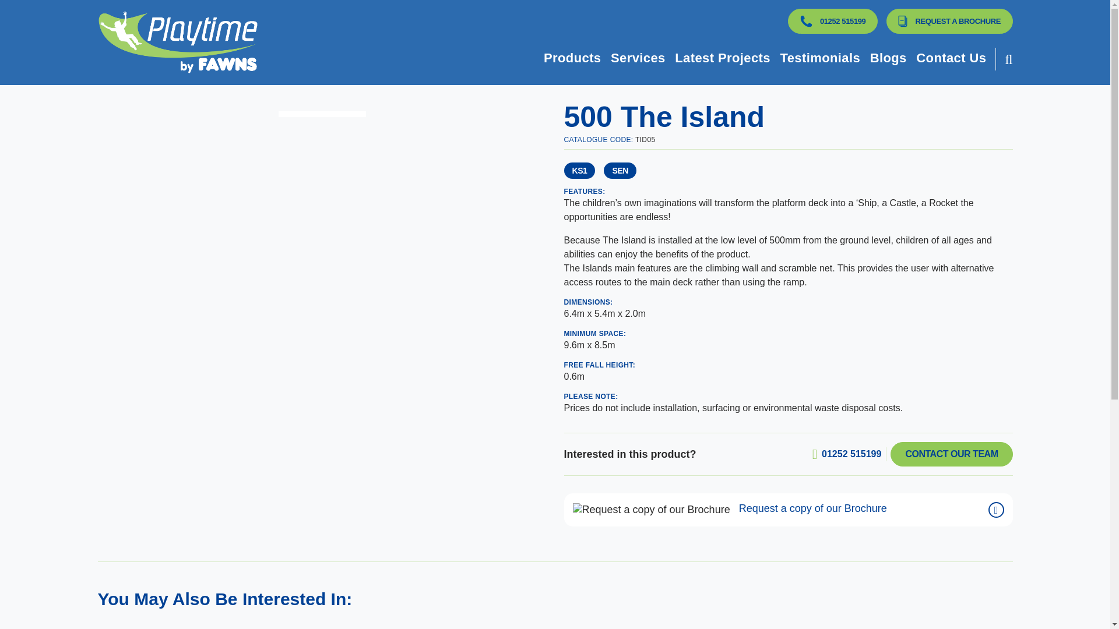 This screenshot has height=629, width=1119. I want to click on 01252 515199, so click(832, 21).